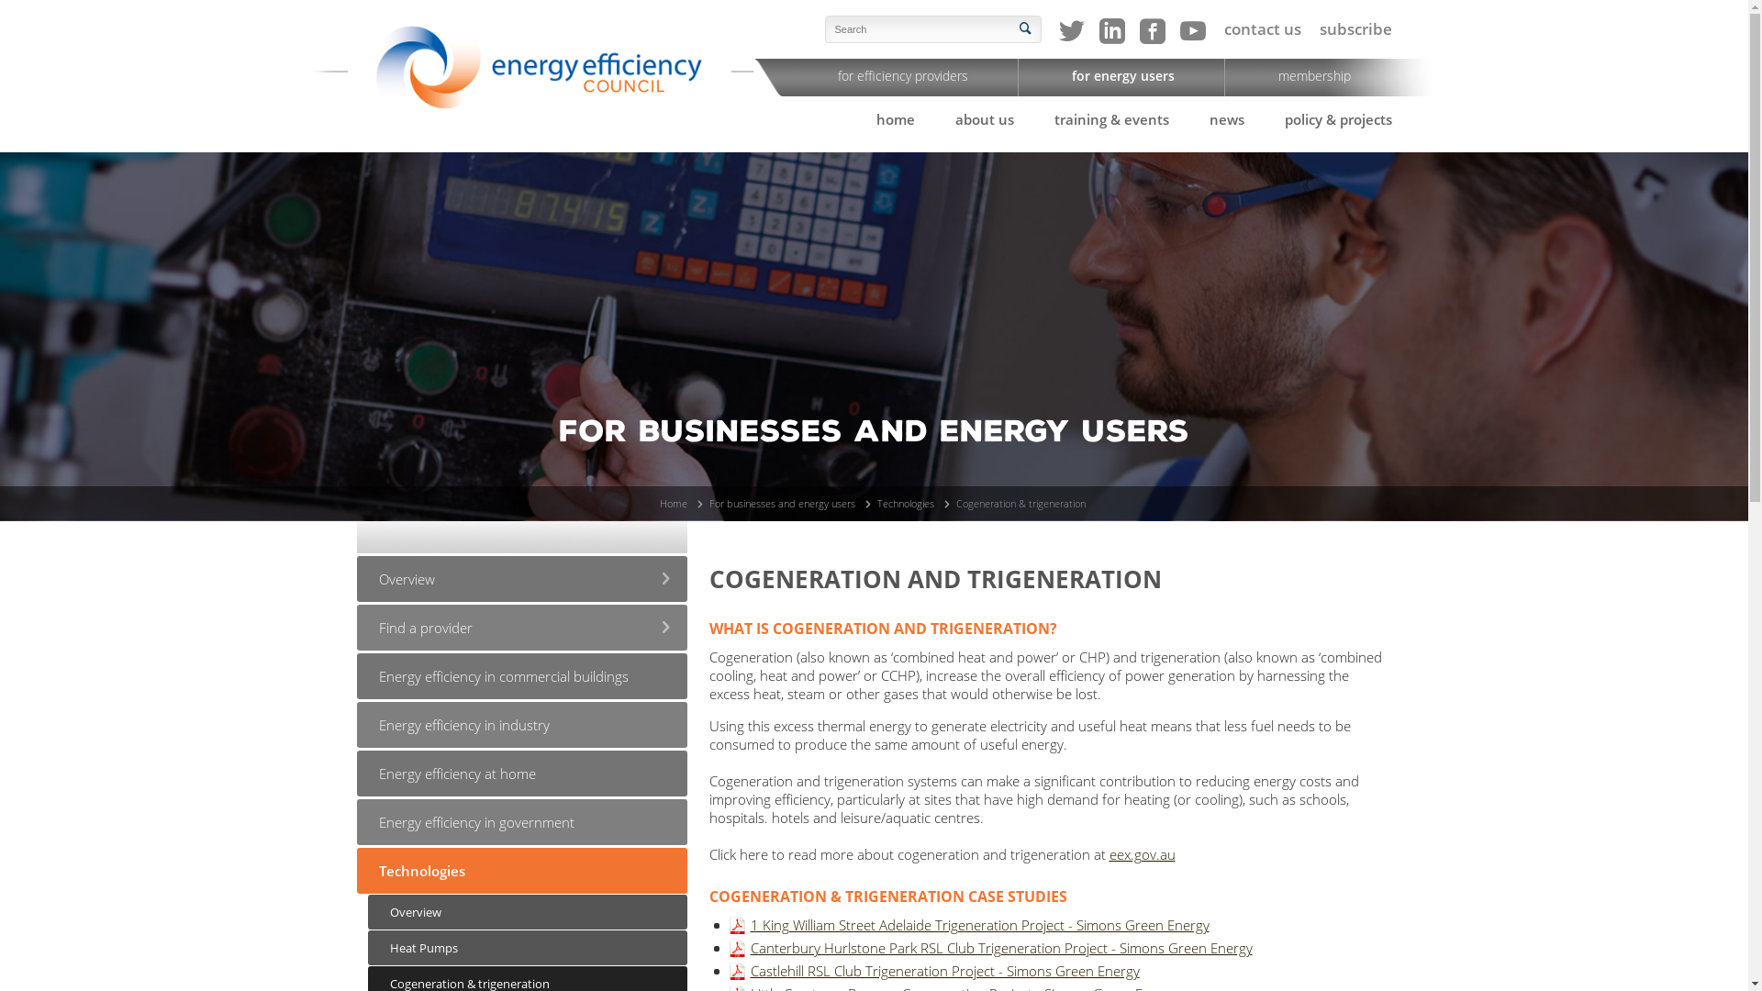 Image resolution: width=1762 pixels, height=991 pixels. Describe the element at coordinates (905, 503) in the screenshot. I see `Technologies` at that location.